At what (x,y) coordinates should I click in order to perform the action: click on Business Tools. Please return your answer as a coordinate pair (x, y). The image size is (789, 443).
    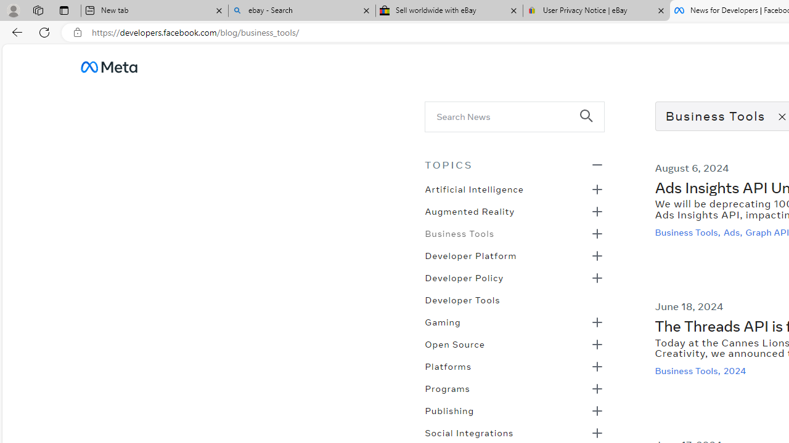
    Looking at the image, I should click on (459, 233).